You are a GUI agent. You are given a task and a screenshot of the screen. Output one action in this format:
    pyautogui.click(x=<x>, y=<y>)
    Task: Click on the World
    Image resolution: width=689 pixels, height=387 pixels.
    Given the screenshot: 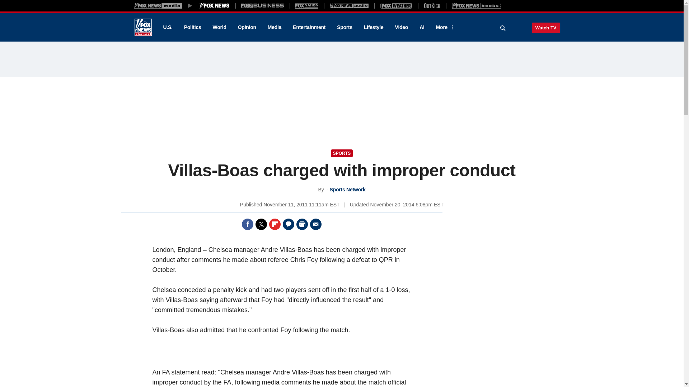 What is the action you would take?
    pyautogui.click(x=220, y=27)
    